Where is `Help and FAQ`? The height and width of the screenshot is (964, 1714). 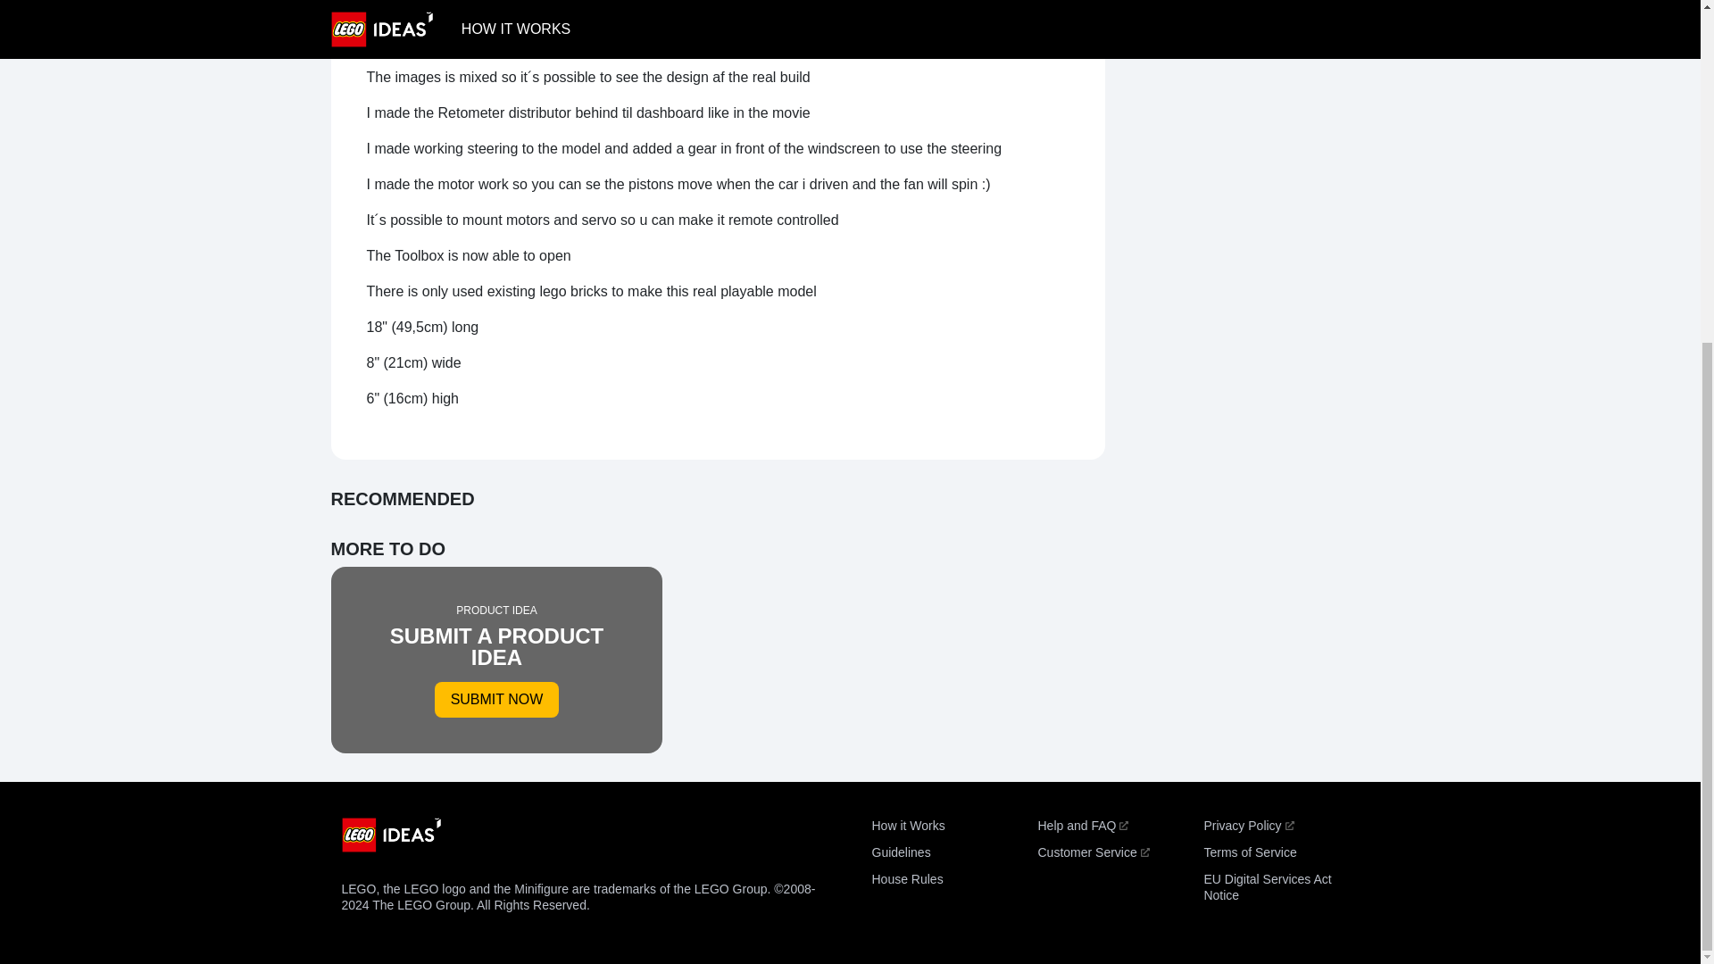
Help and FAQ is located at coordinates (1082, 825).